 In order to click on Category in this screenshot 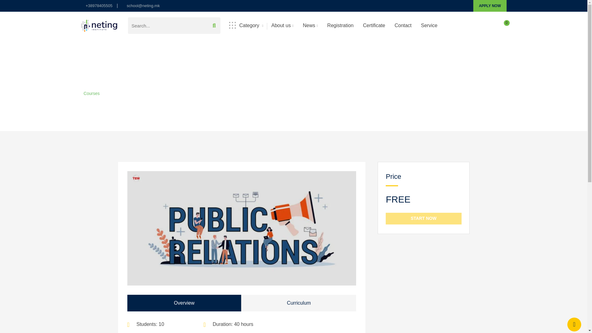, I will do `click(246, 25)`.